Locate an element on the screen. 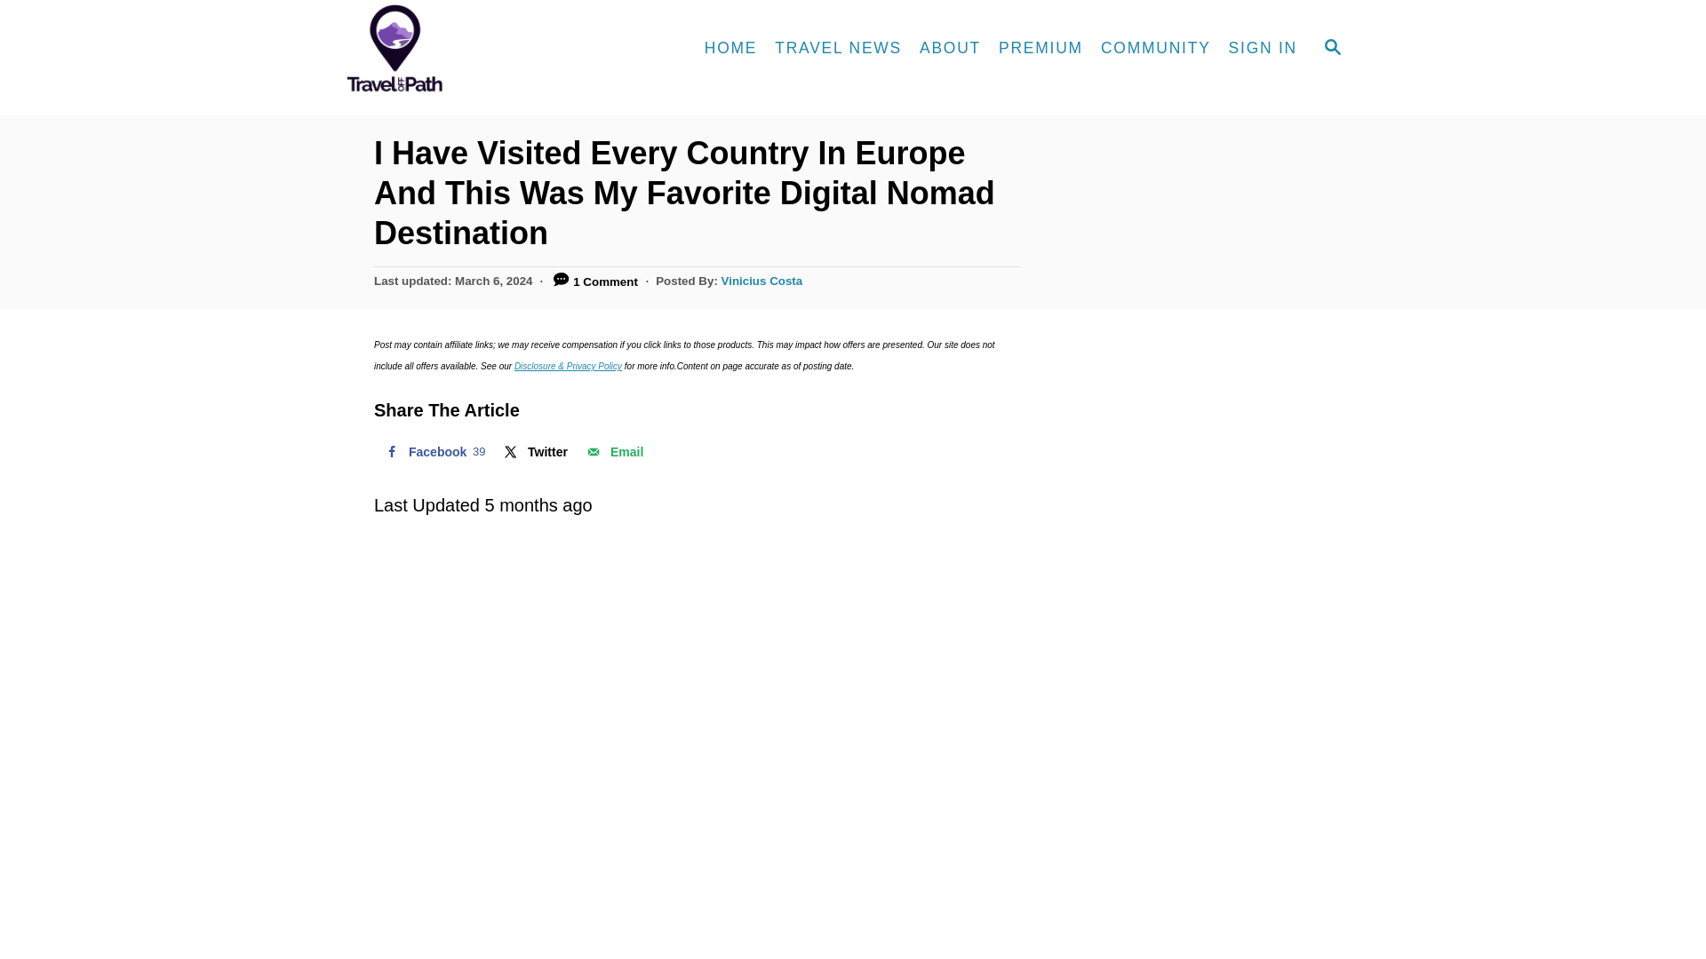 The width and height of the screenshot is (1706, 959). Vinicius Costa is located at coordinates (950, 48).